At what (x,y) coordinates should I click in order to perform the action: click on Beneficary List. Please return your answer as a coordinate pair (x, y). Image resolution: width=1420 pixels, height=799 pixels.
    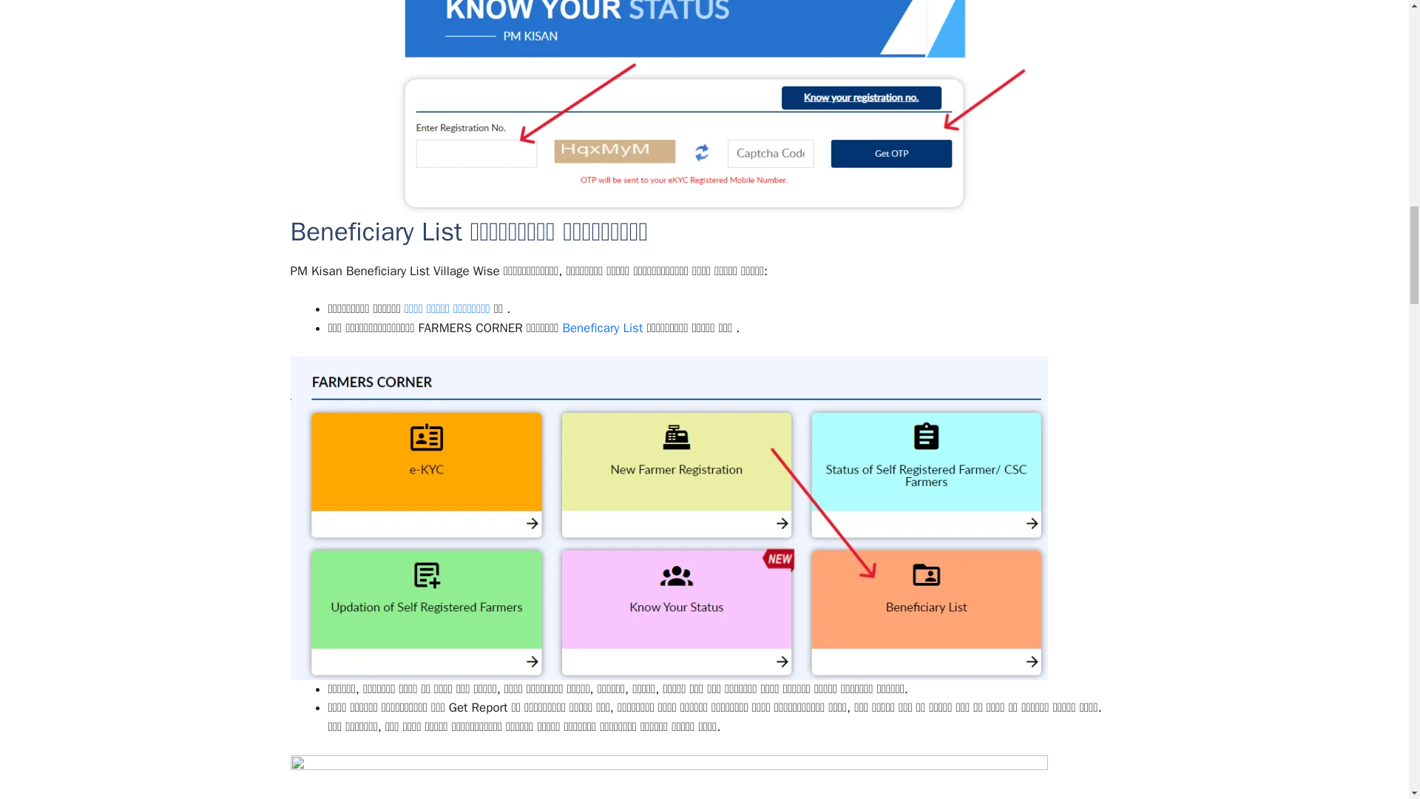
    Looking at the image, I should click on (602, 328).